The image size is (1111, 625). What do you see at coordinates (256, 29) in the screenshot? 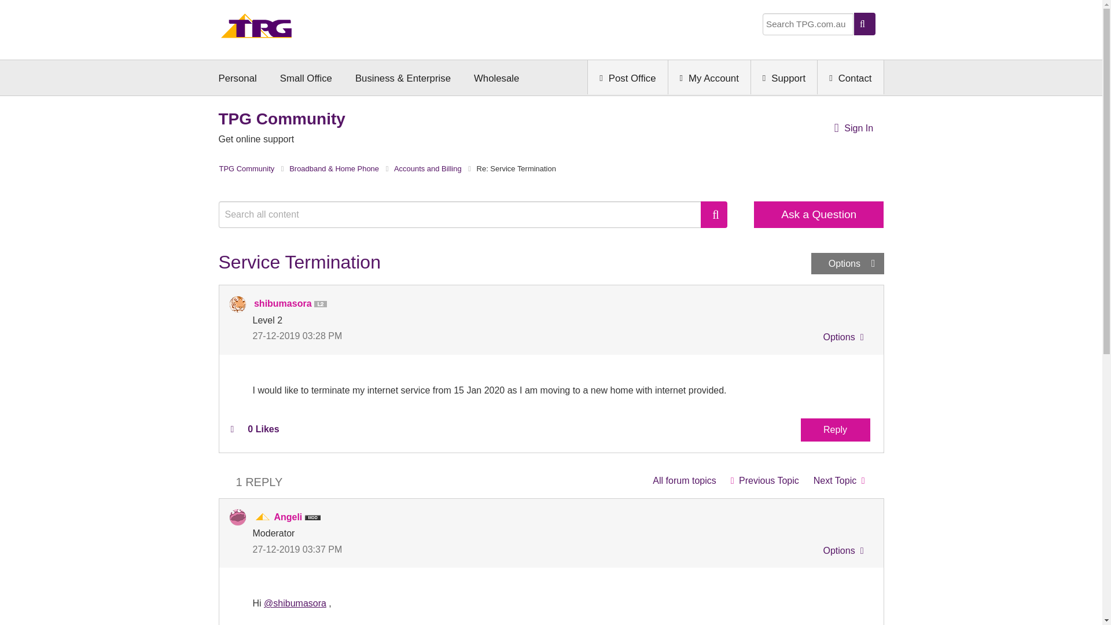
I see `Home` at bounding box center [256, 29].